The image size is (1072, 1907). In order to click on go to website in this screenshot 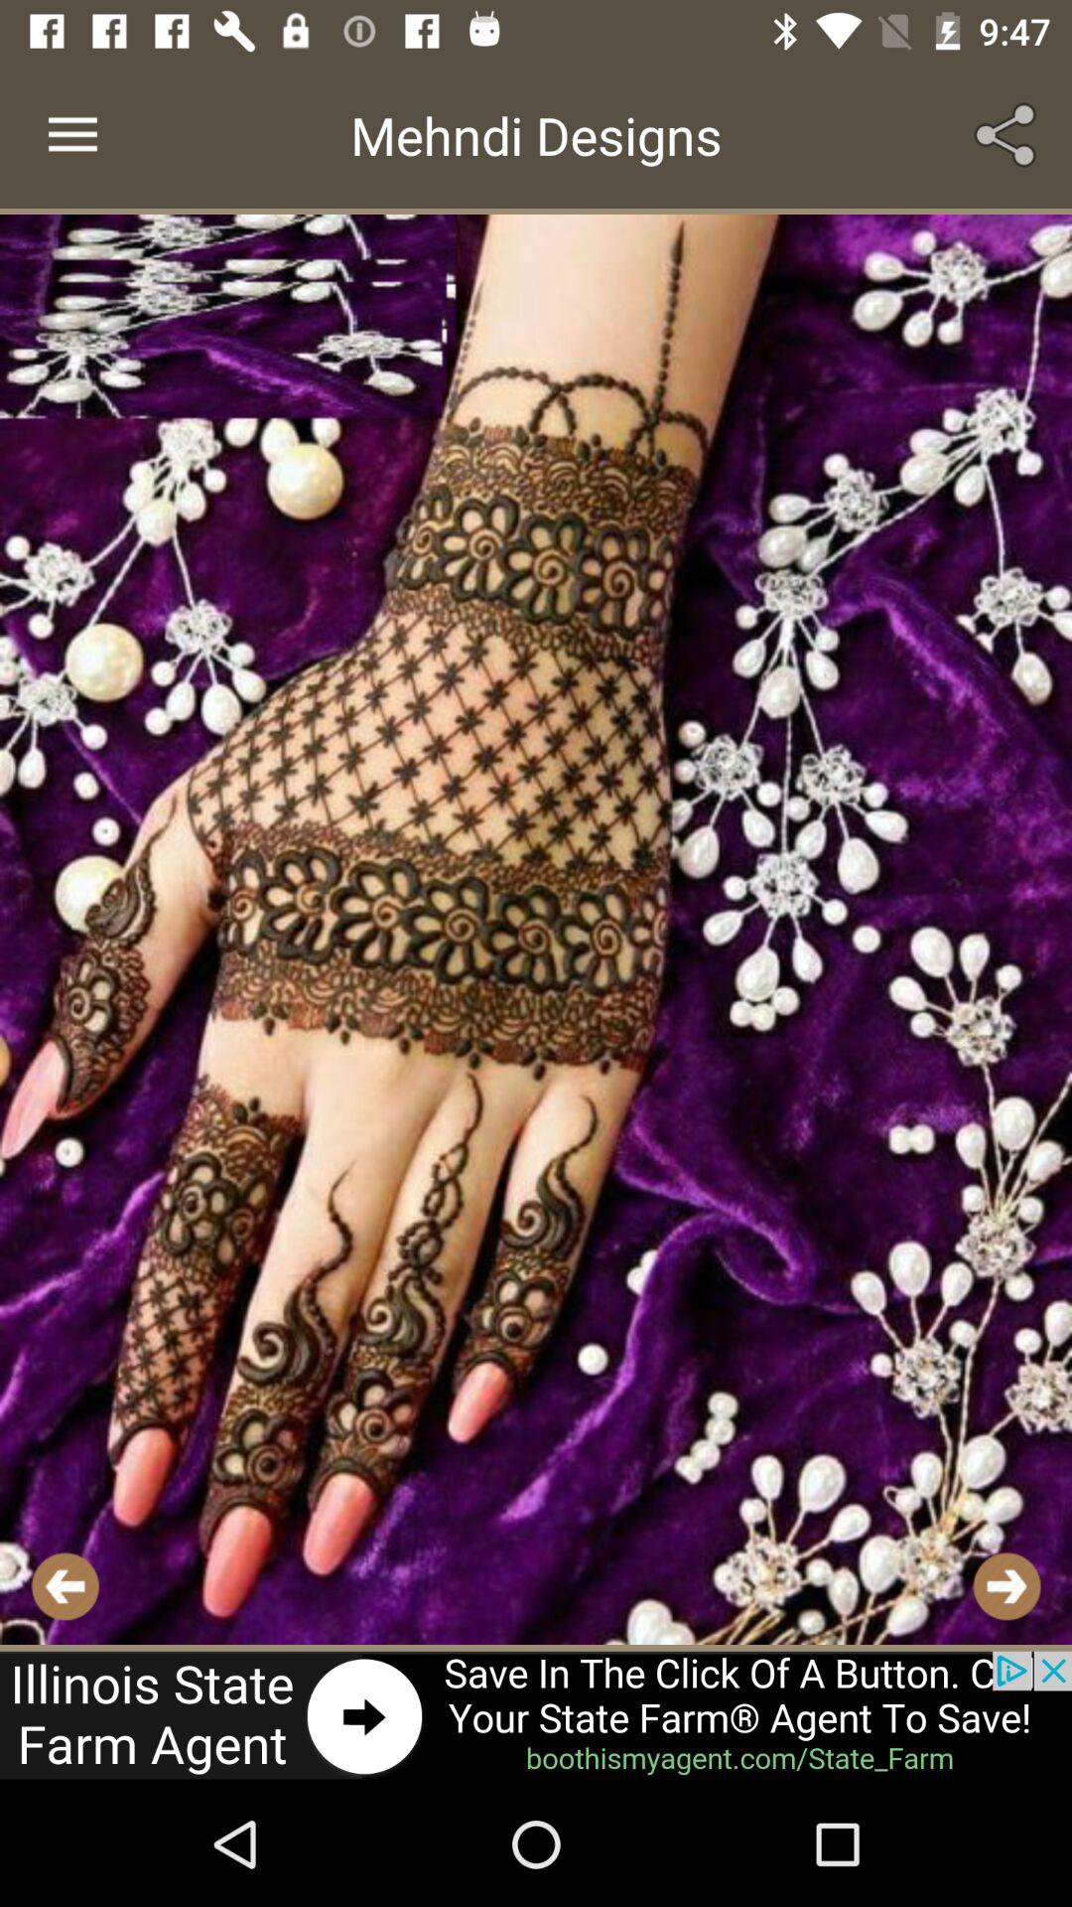, I will do `click(536, 1716)`.